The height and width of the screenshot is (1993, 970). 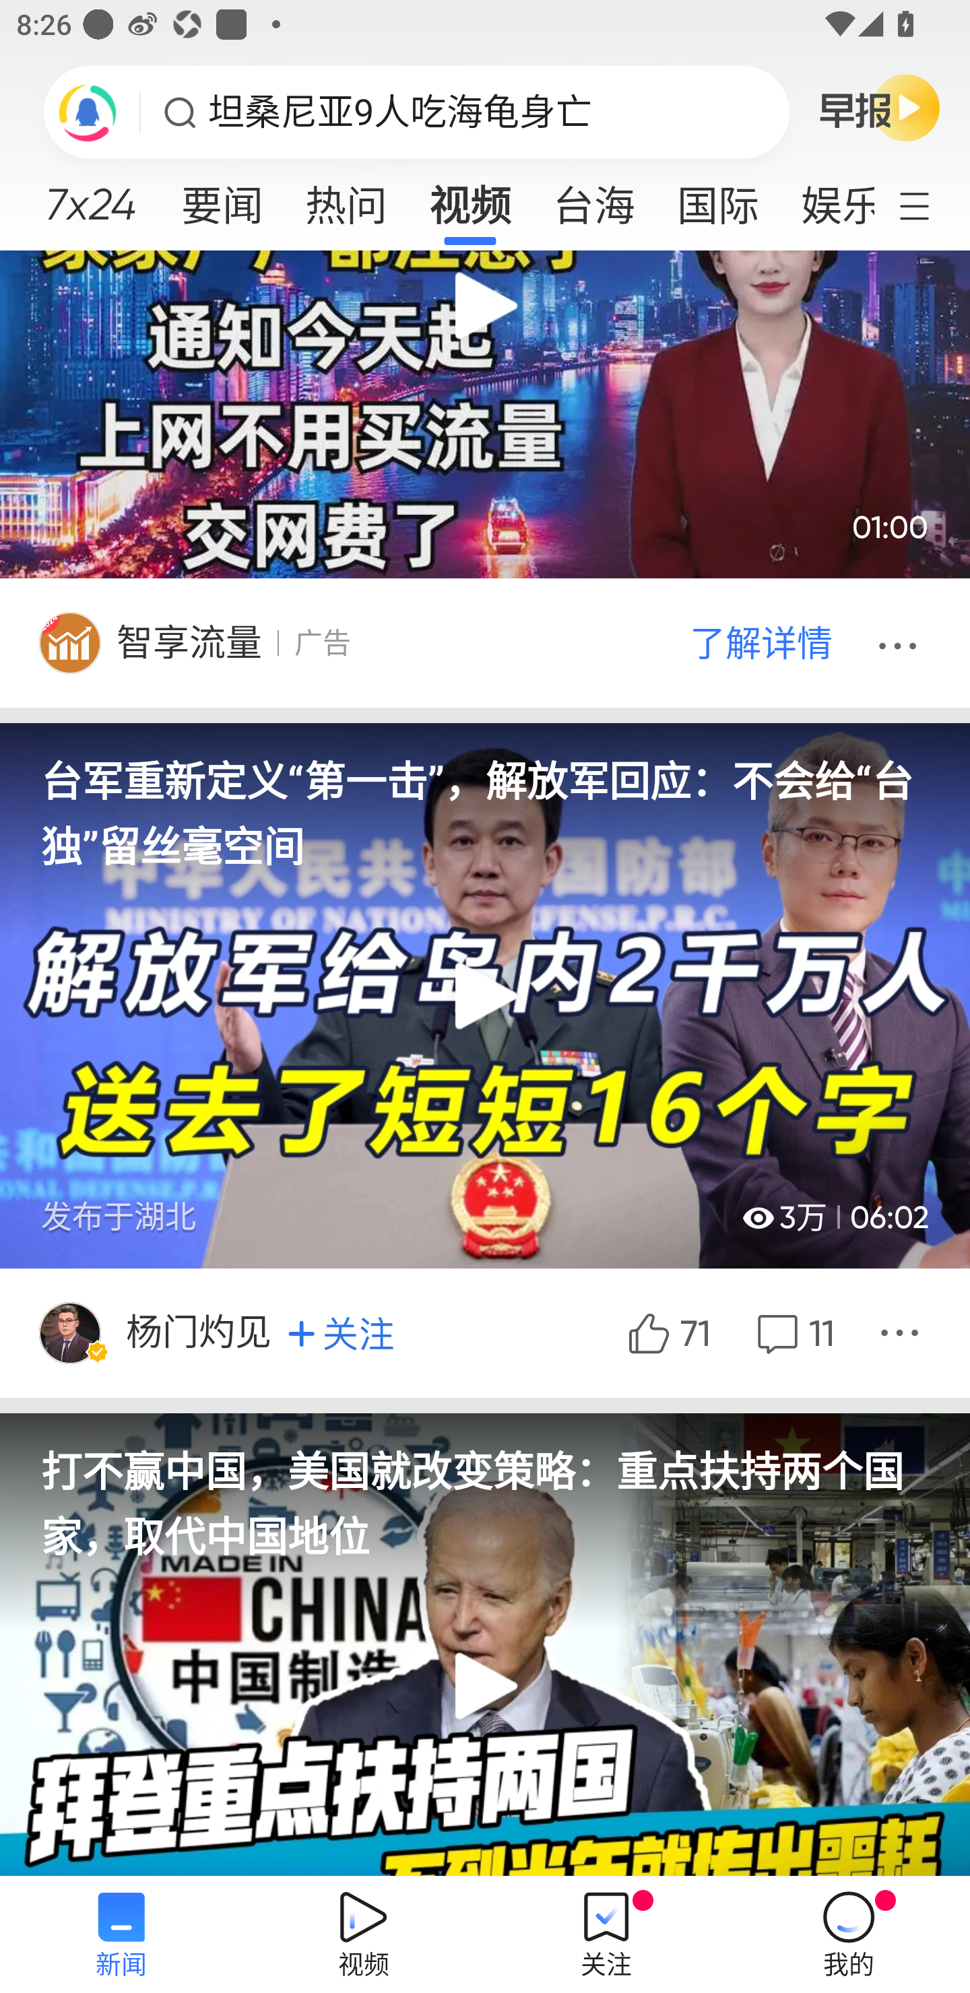 I want to click on 娱乐, so click(x=827, y=198).